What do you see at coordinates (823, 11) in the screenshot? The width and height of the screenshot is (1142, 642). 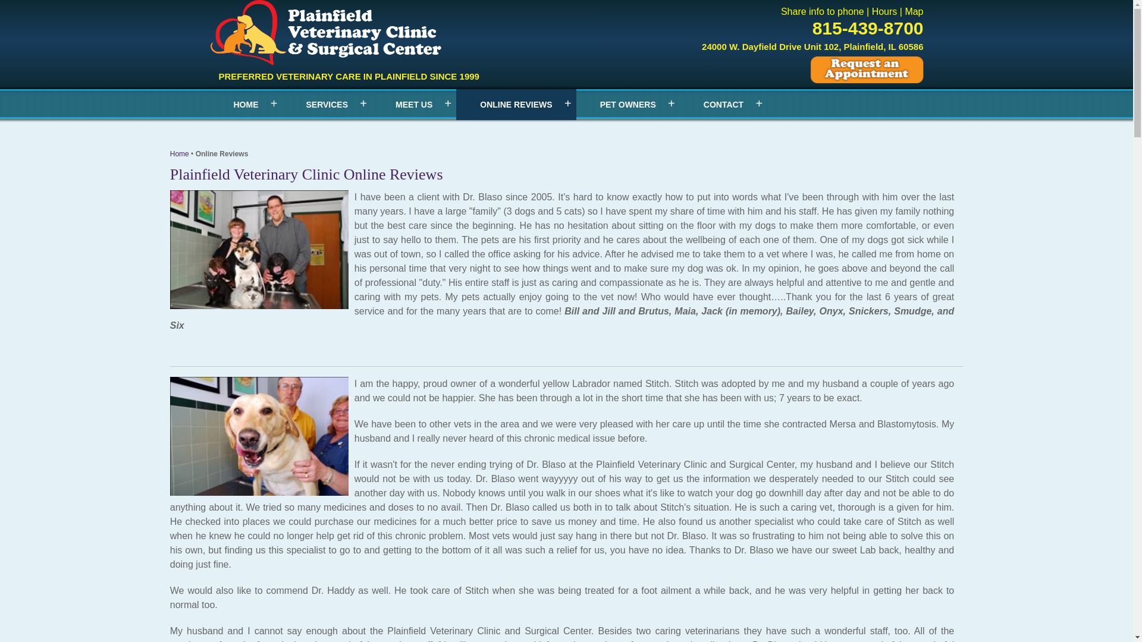 I see `Share info to phone` at bounding box center [823, 11].